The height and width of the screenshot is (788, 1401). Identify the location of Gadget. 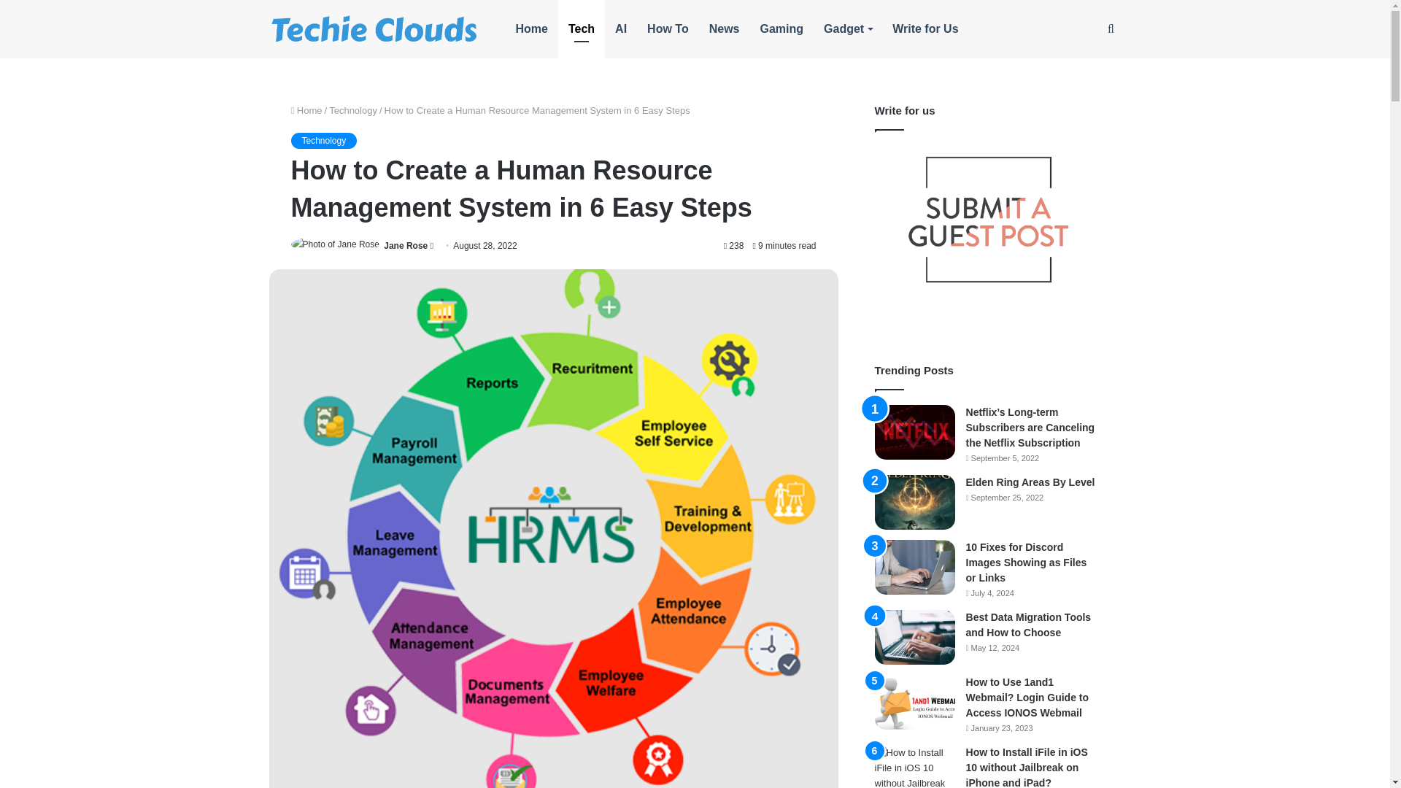
(848, 29).